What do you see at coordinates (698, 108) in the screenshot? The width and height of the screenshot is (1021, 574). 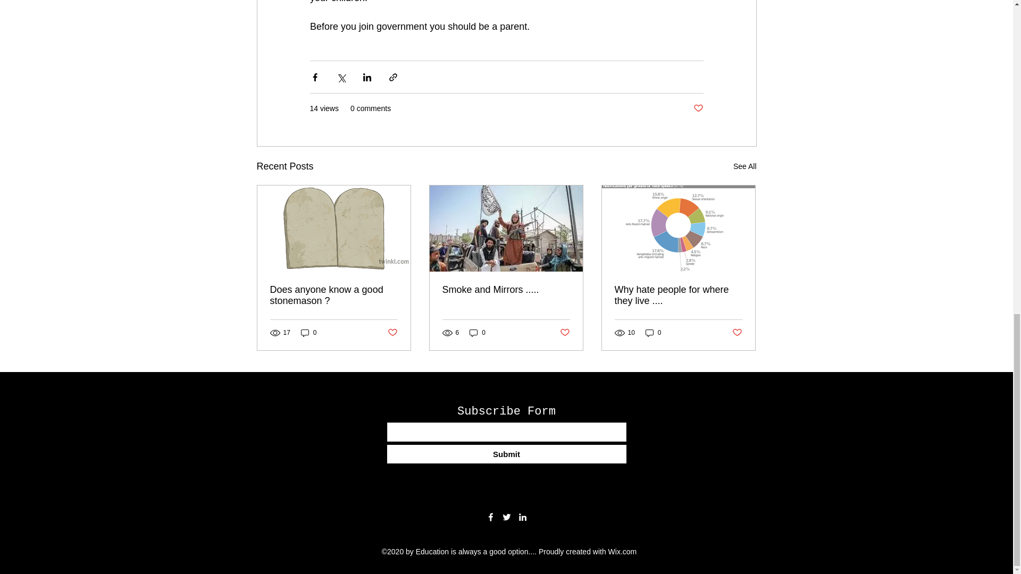 I see `Post not marked as liked` at bounding box center [698, 108].